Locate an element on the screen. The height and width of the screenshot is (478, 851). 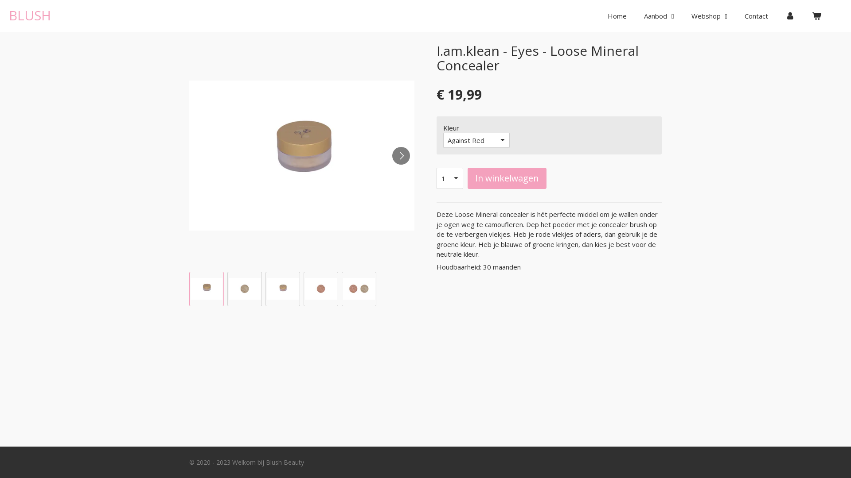
BLUSH is located at coordinates (30, 15).